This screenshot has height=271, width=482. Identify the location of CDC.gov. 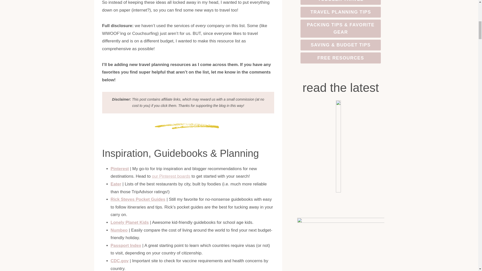
(119, 261).